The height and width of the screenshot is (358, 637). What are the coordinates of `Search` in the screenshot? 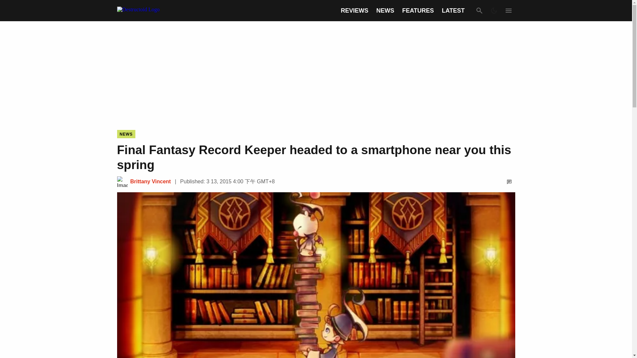 It's located at (479, 10).